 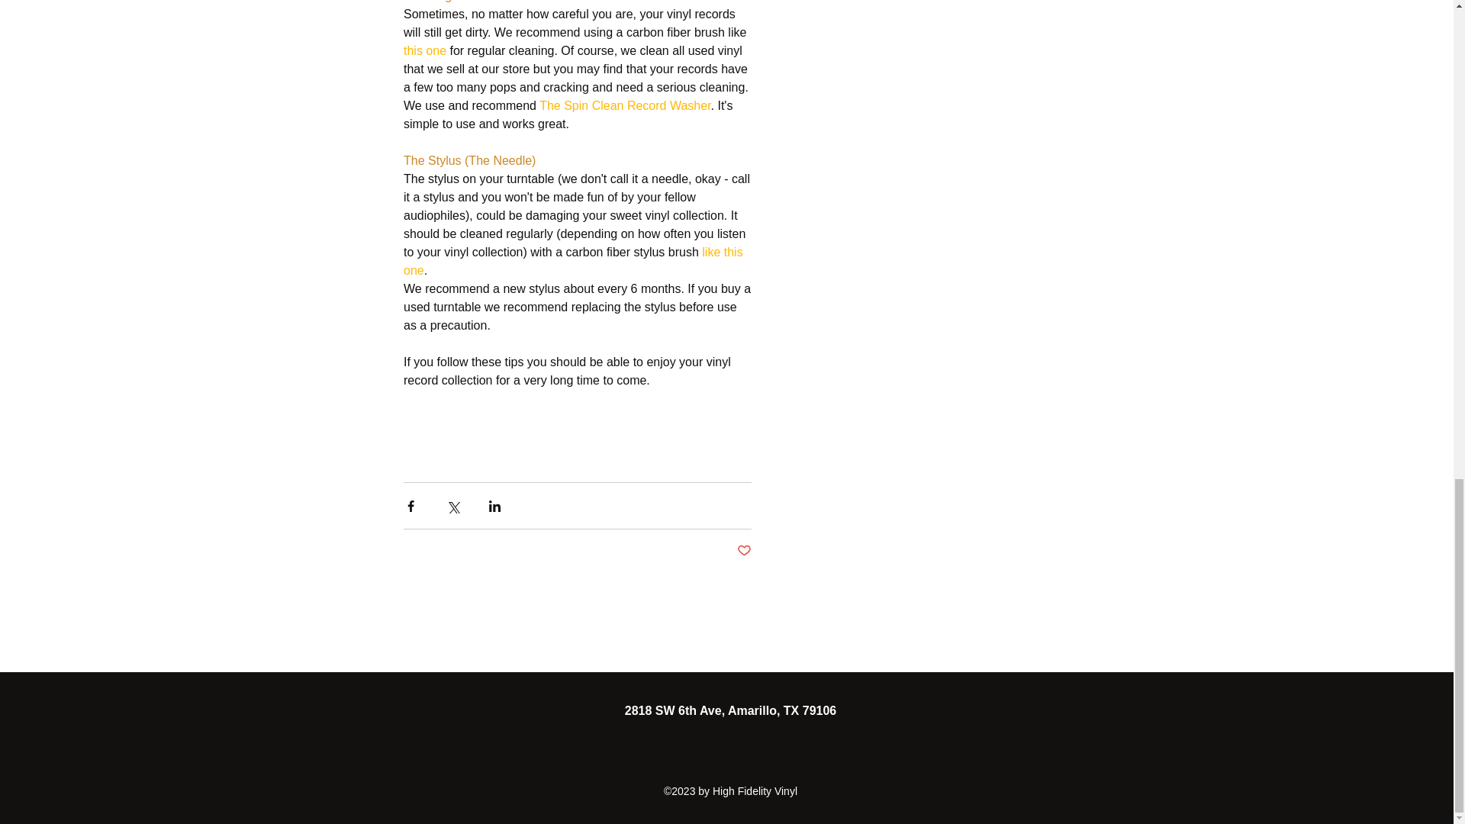 What do you see at coordinates (624, 104) in the screenshot?
I see `The Spin Clean Record Washer` at bounding box center [624, 104].